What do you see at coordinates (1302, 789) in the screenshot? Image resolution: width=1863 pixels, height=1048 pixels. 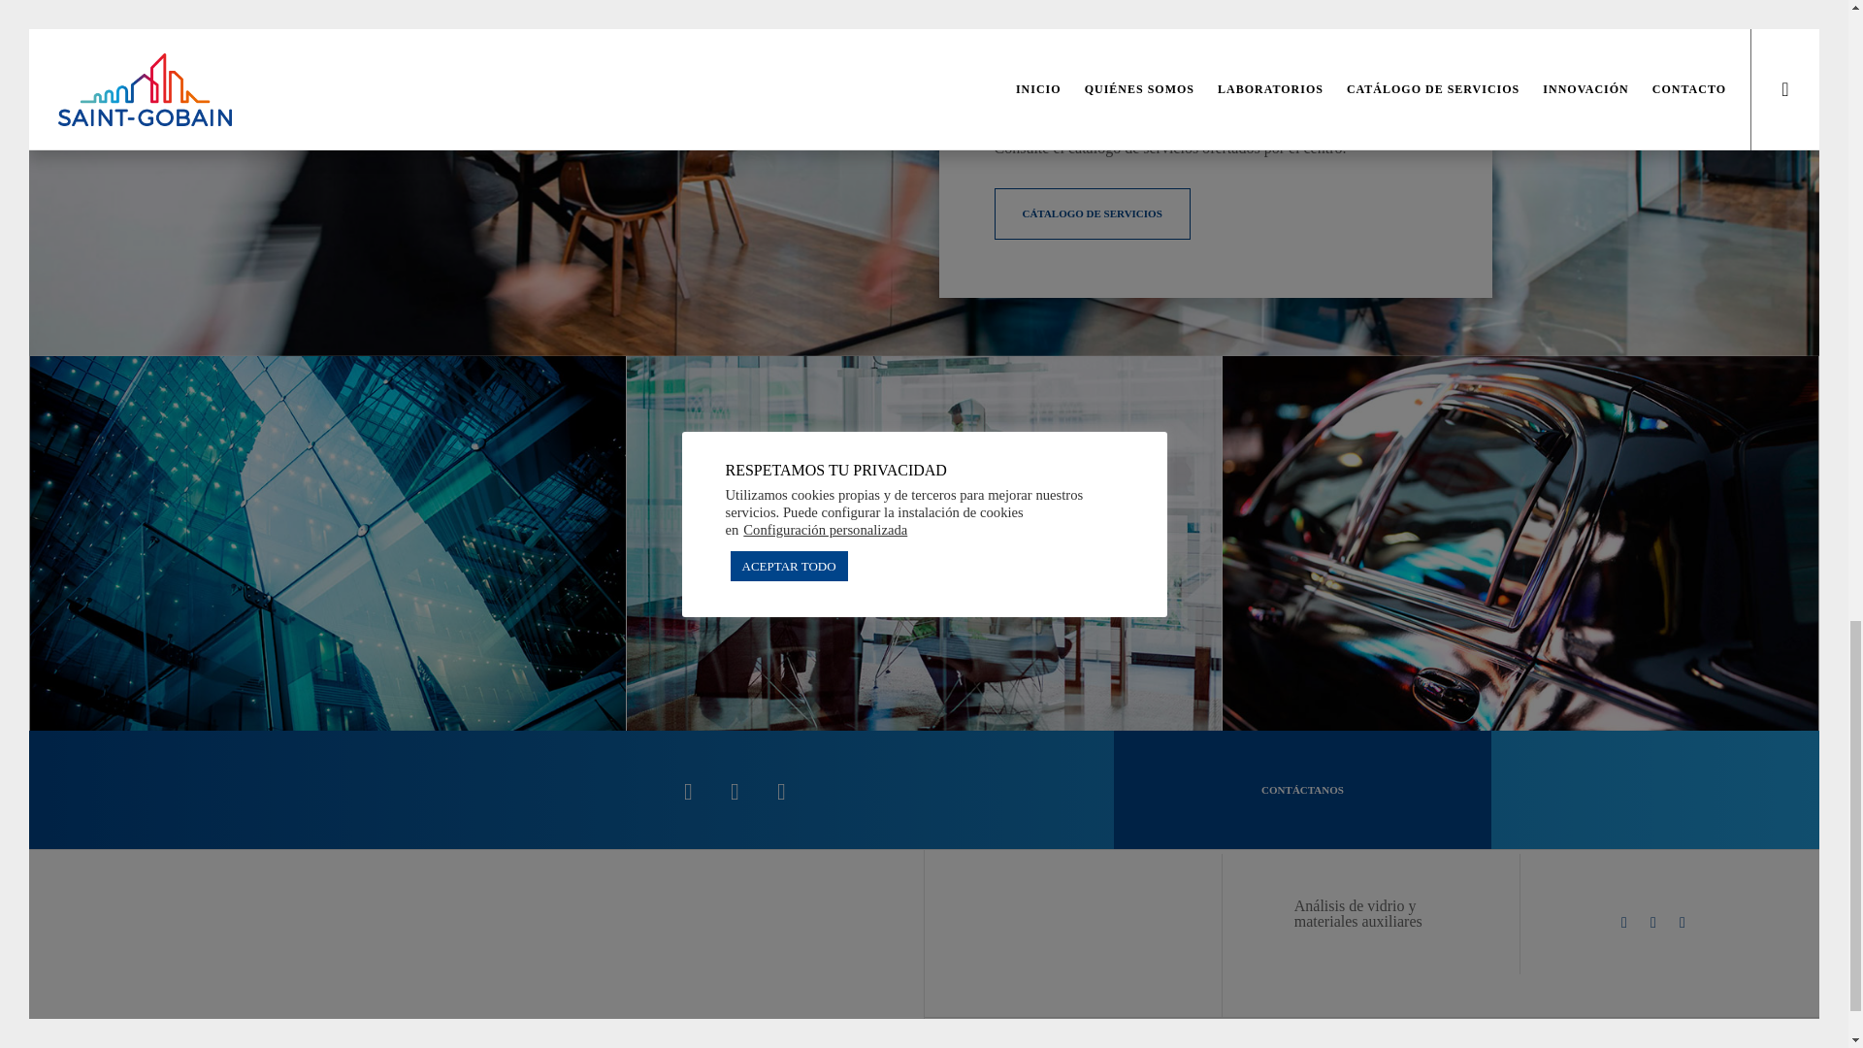 I see `Contacto` at bounding box center [1302, 789].